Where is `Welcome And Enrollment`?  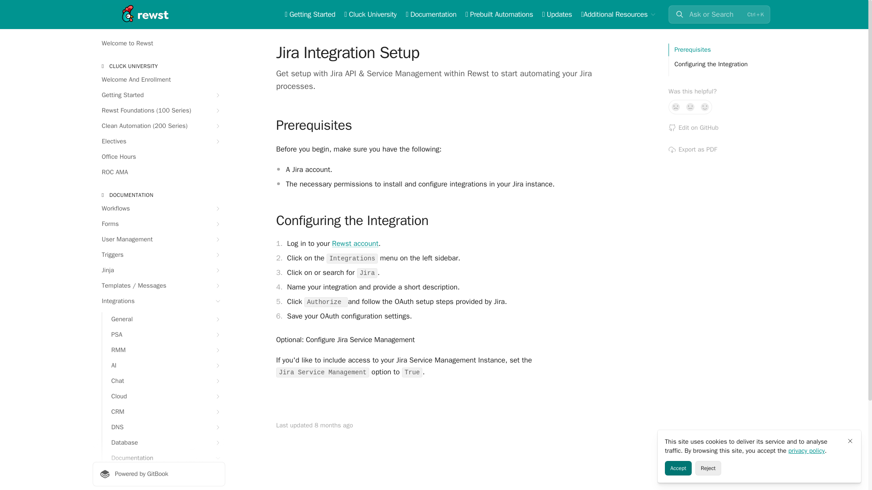
Welcome And Enrollment is located at coordinates (159, 80).